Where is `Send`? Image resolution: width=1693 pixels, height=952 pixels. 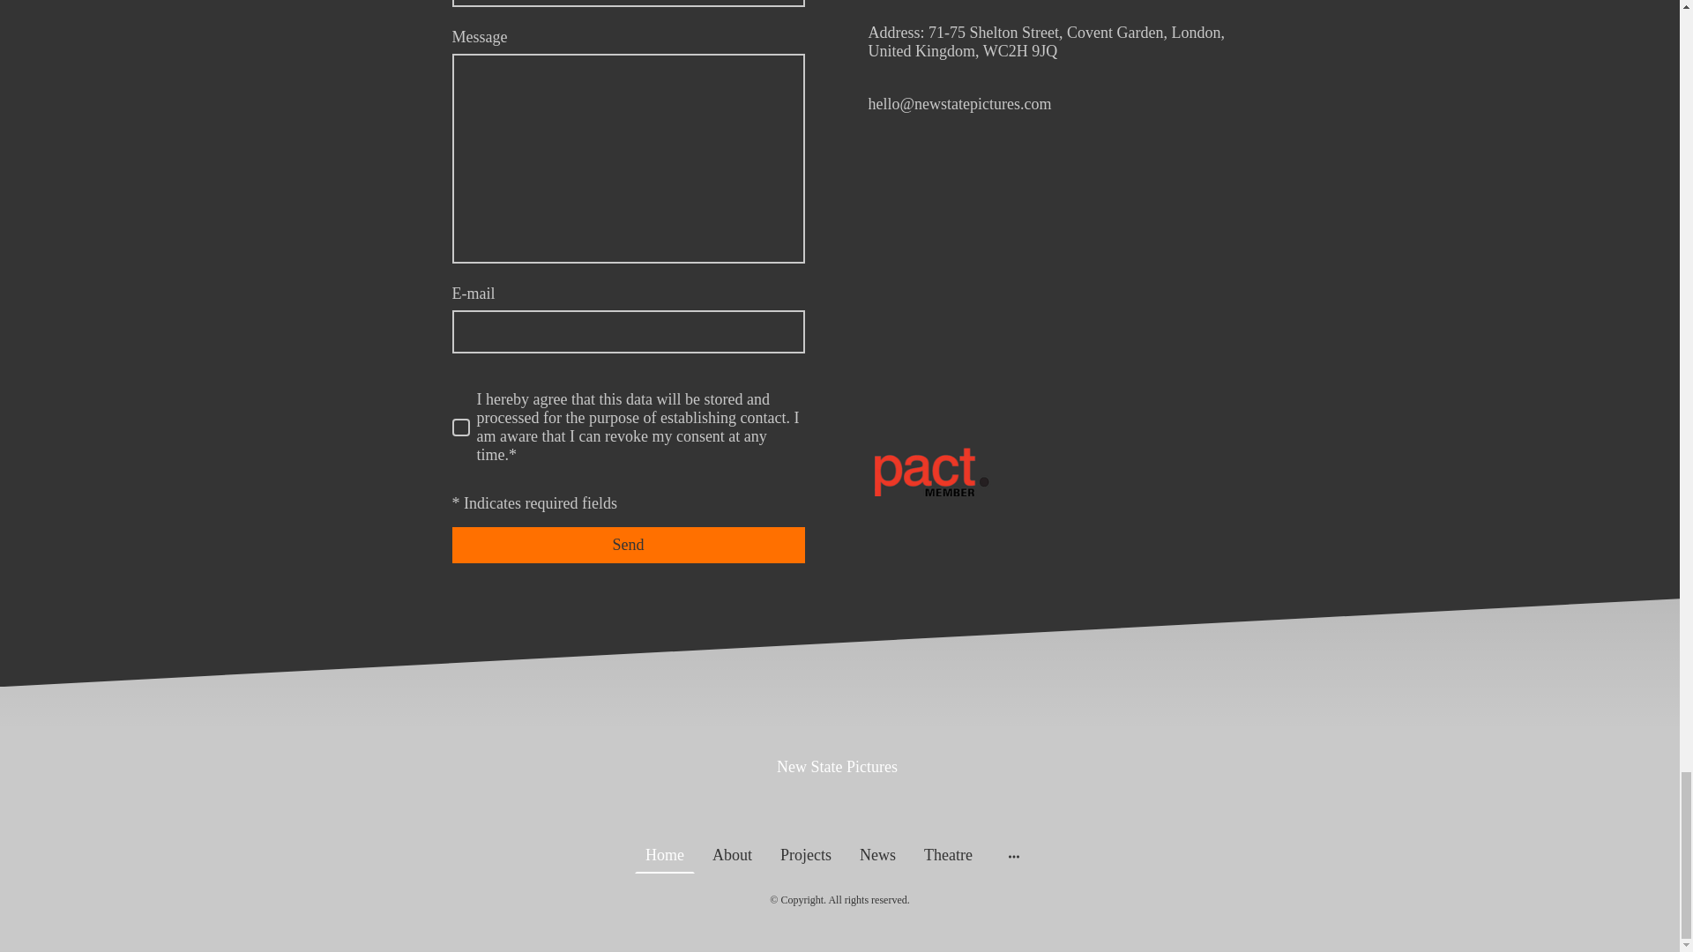
Send is located at coordinates (628, 545).